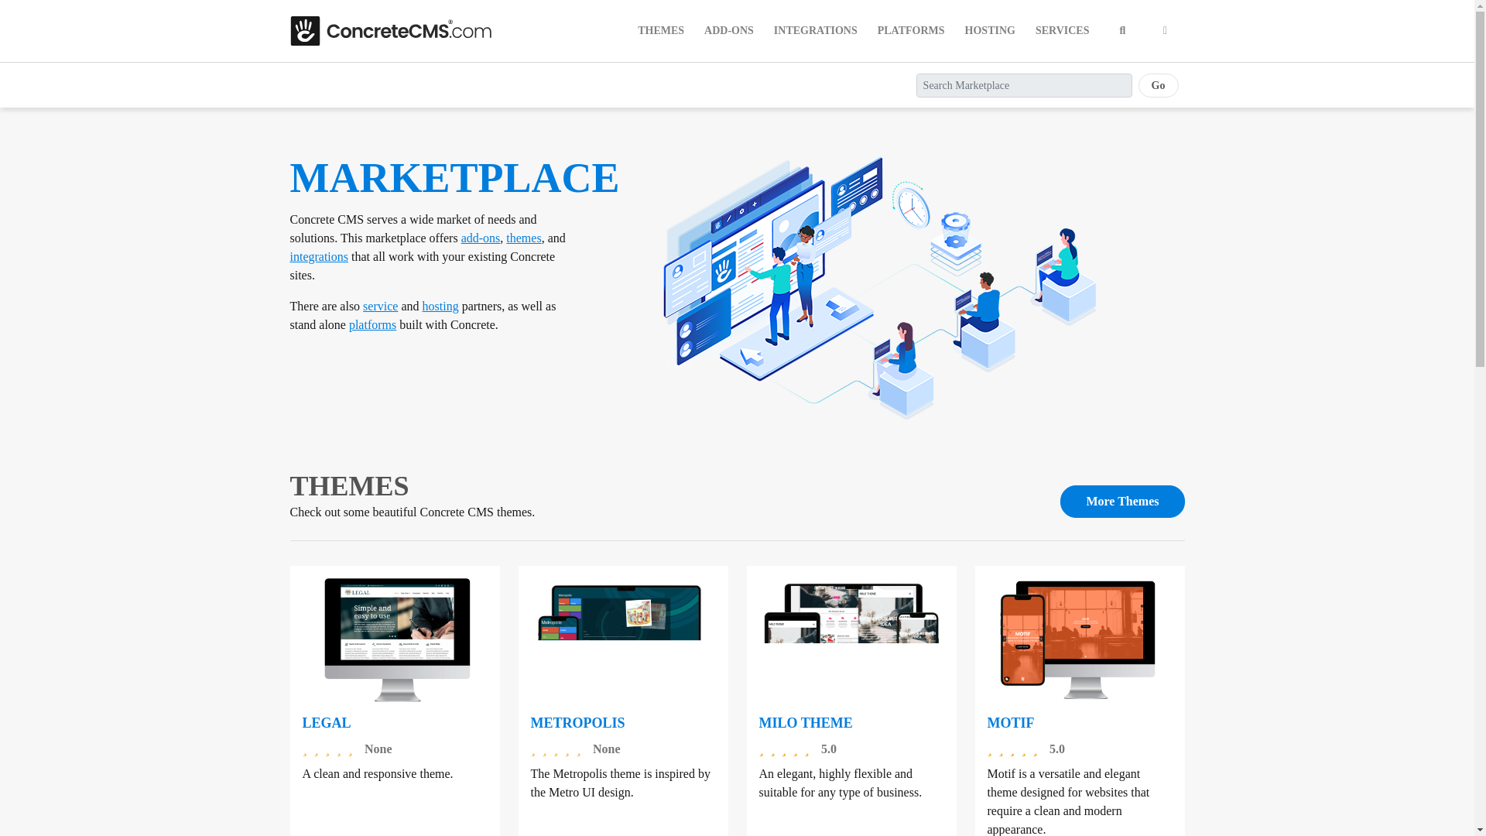 The width and height of the screenshot is (1486, 836). I want to click on THEMES, so click(661, 31).